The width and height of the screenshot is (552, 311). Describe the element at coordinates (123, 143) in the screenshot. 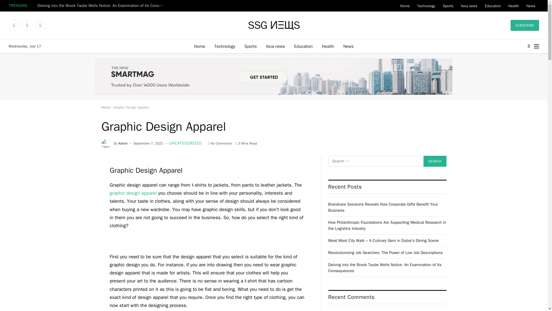

I see `Posts by Admin` at that location.